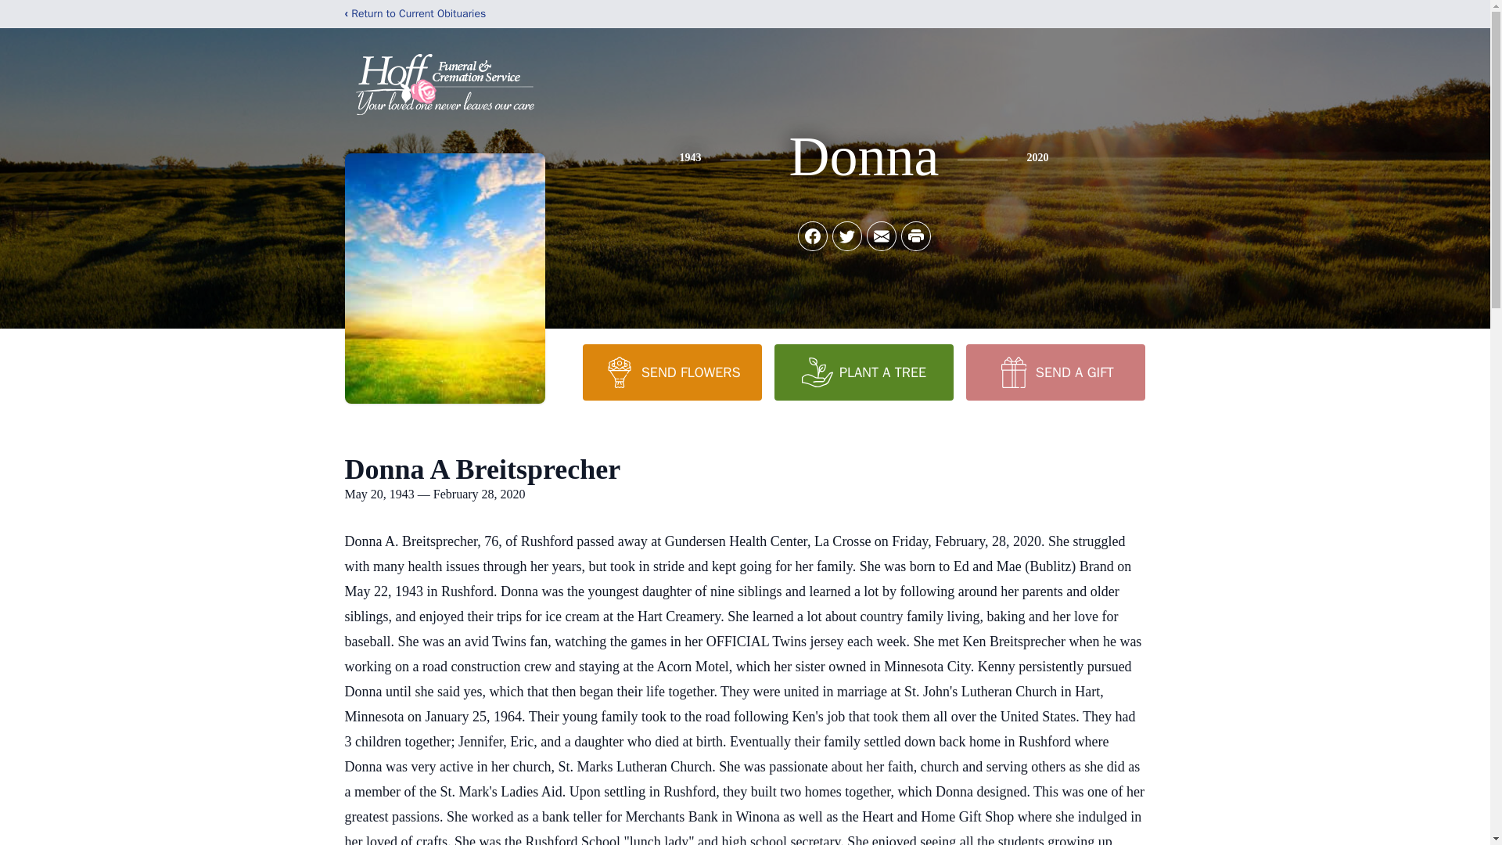 The width and height of the screenshot is (1502, 845). What do you see at coordinates (864, 372) in the screenshot?
I see `PLANT A TREE` at bounding box center [864, 372].